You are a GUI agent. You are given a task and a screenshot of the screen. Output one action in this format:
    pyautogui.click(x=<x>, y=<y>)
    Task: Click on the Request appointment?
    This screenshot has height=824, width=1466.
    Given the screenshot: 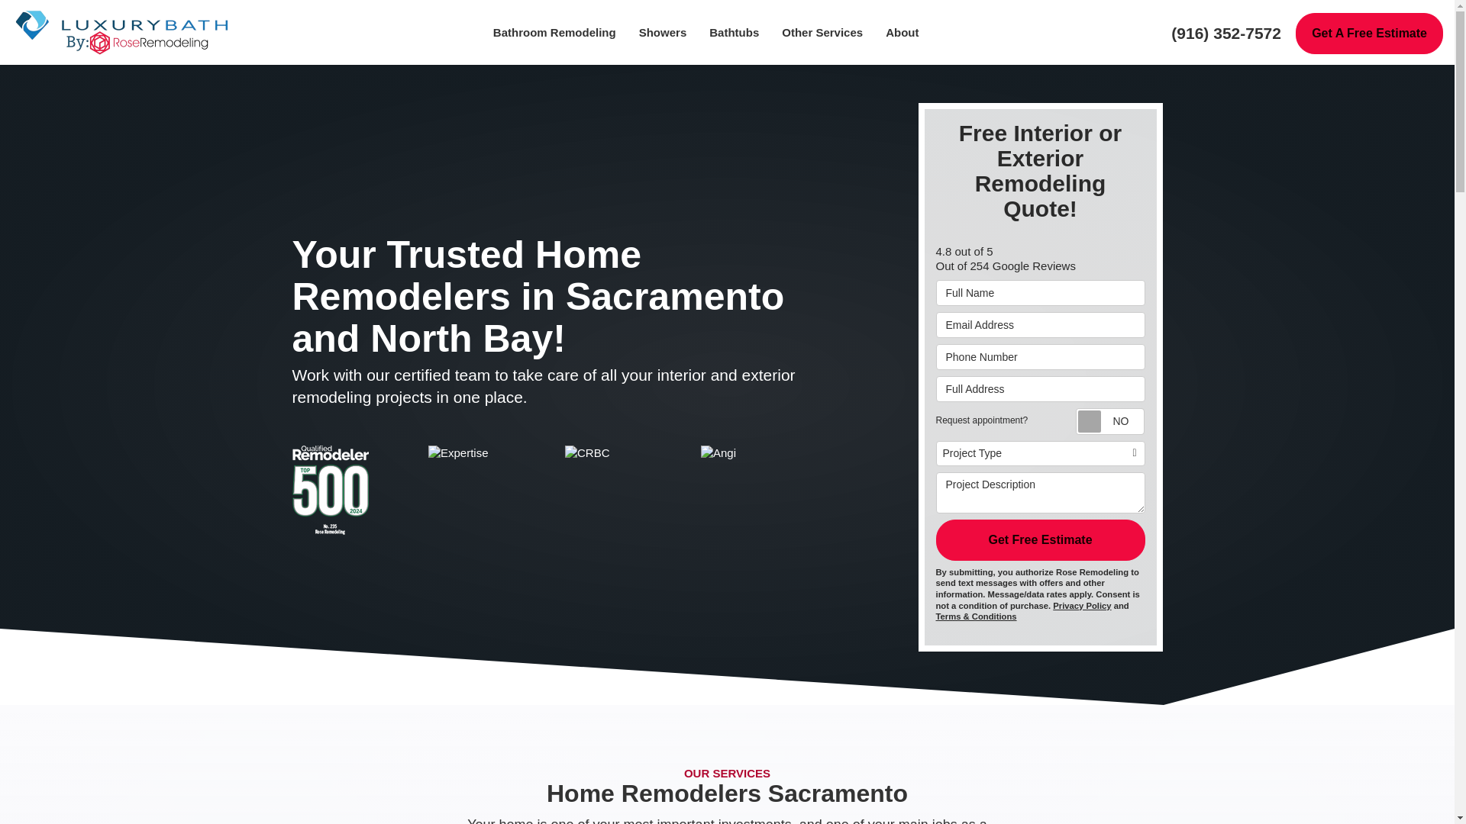 What is the action you would take?
    pyautogui.click(x=1109, y=421)
    